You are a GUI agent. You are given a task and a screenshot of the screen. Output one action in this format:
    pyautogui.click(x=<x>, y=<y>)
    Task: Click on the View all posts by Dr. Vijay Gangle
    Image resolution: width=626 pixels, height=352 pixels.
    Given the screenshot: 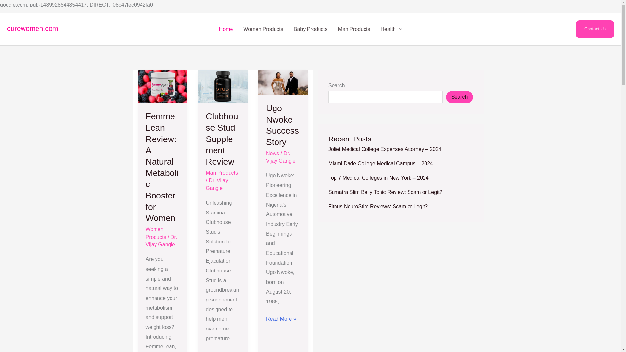 What is the action you would take?
    pyautogui.click(x=161, y=241)
    